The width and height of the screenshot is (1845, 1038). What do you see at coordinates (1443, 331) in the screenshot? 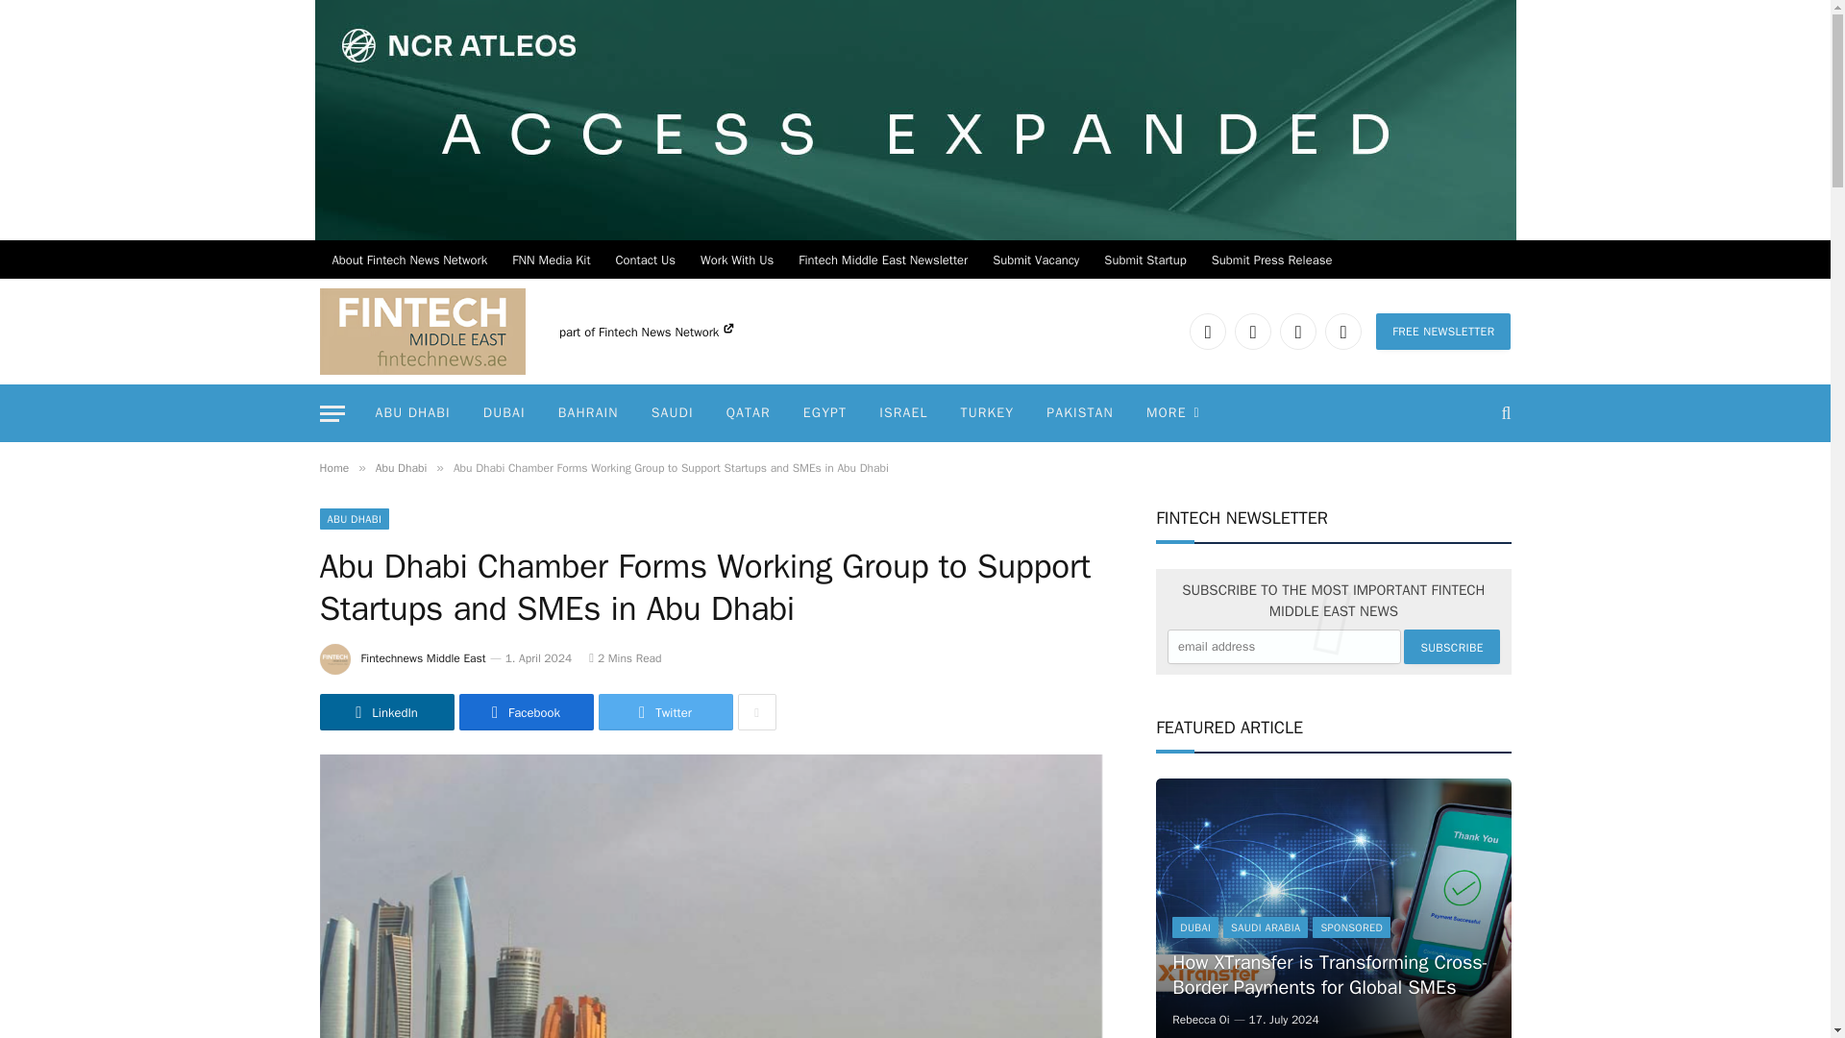
I see `FREE NEWSLETTER` at bounding box center [1443, 331].